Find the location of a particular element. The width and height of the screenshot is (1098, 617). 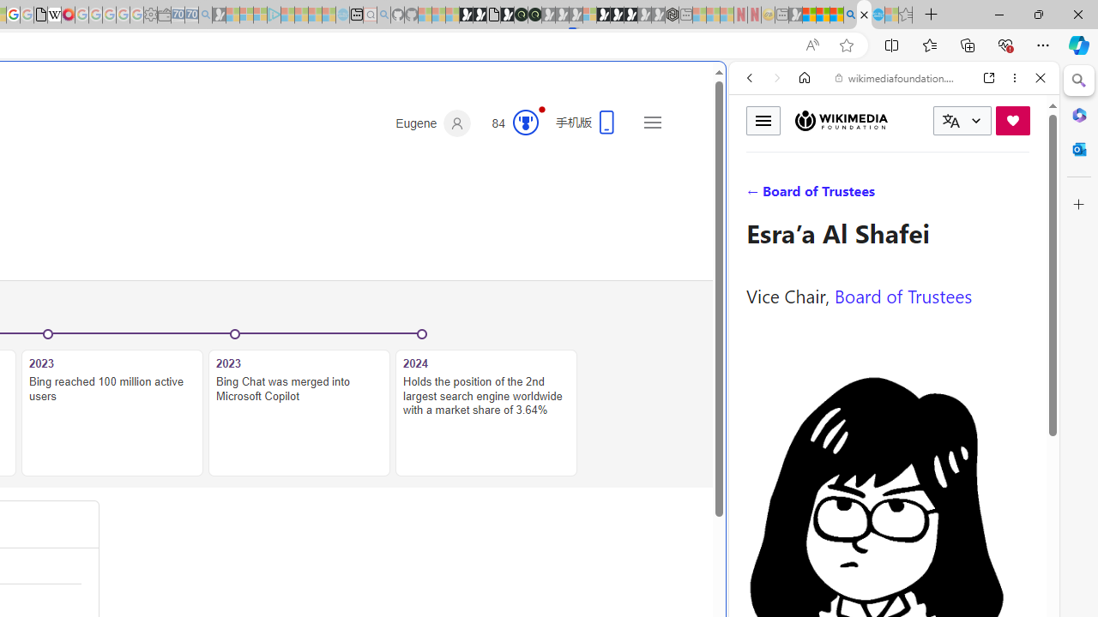

Search or enter web address is located at coordinates (295, 165).